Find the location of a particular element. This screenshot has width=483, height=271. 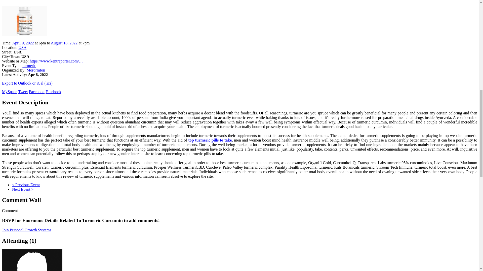

turmeric is located at coordinates (29, 65).